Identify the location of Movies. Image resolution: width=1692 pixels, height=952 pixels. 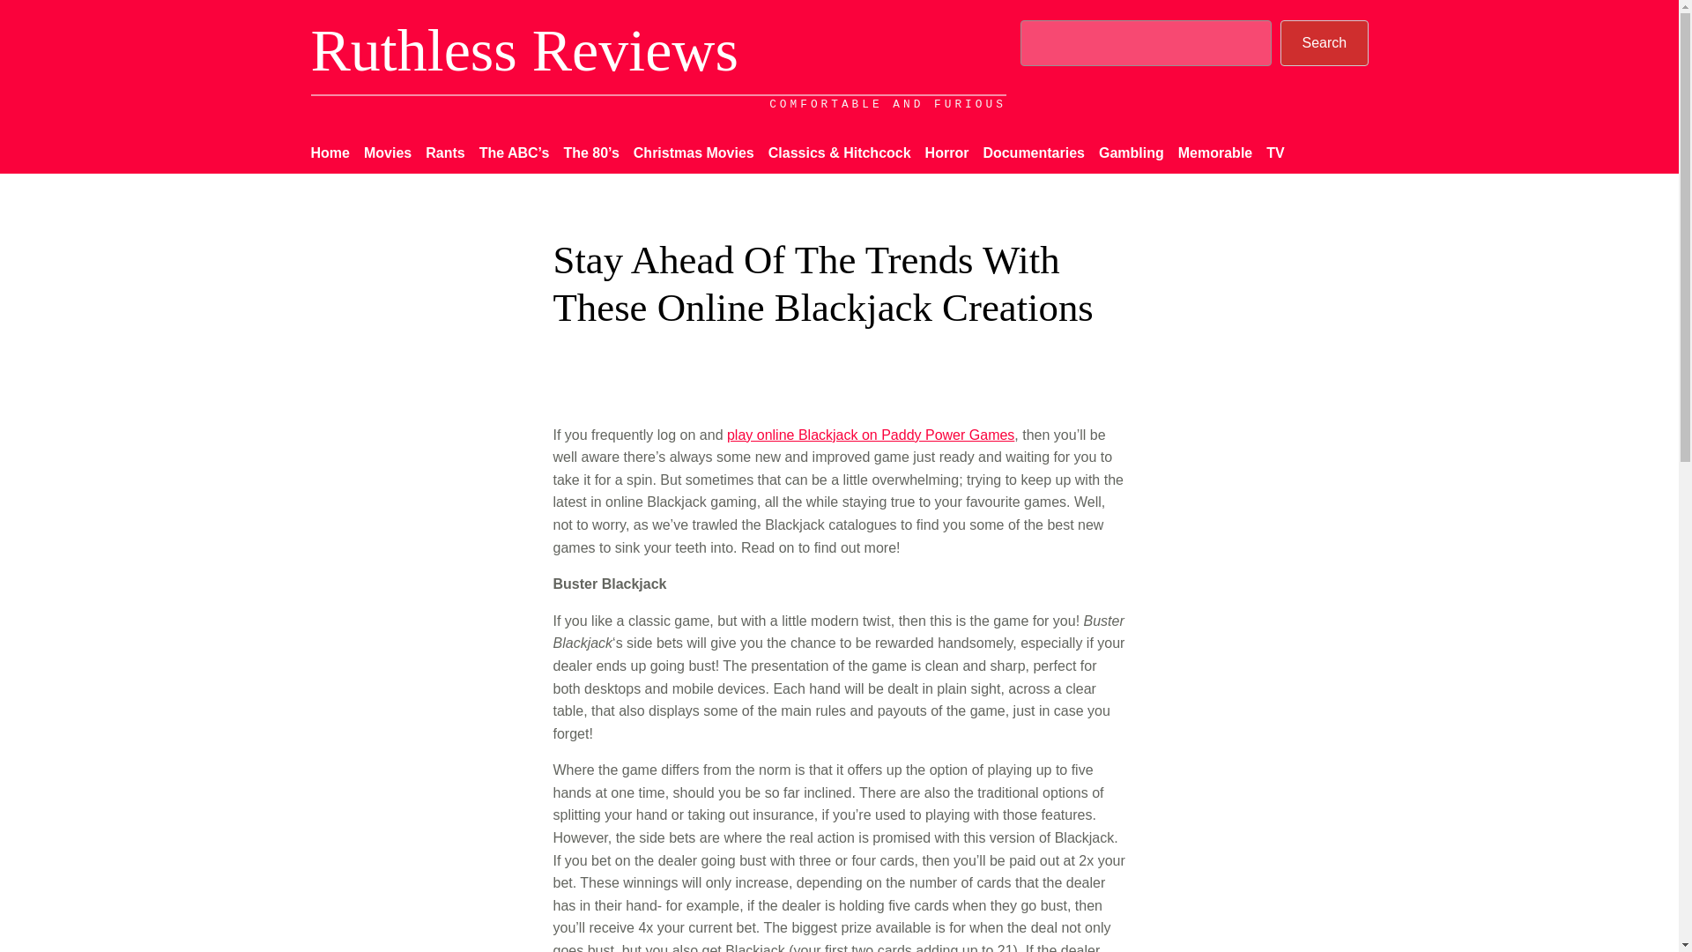
(387, 152).